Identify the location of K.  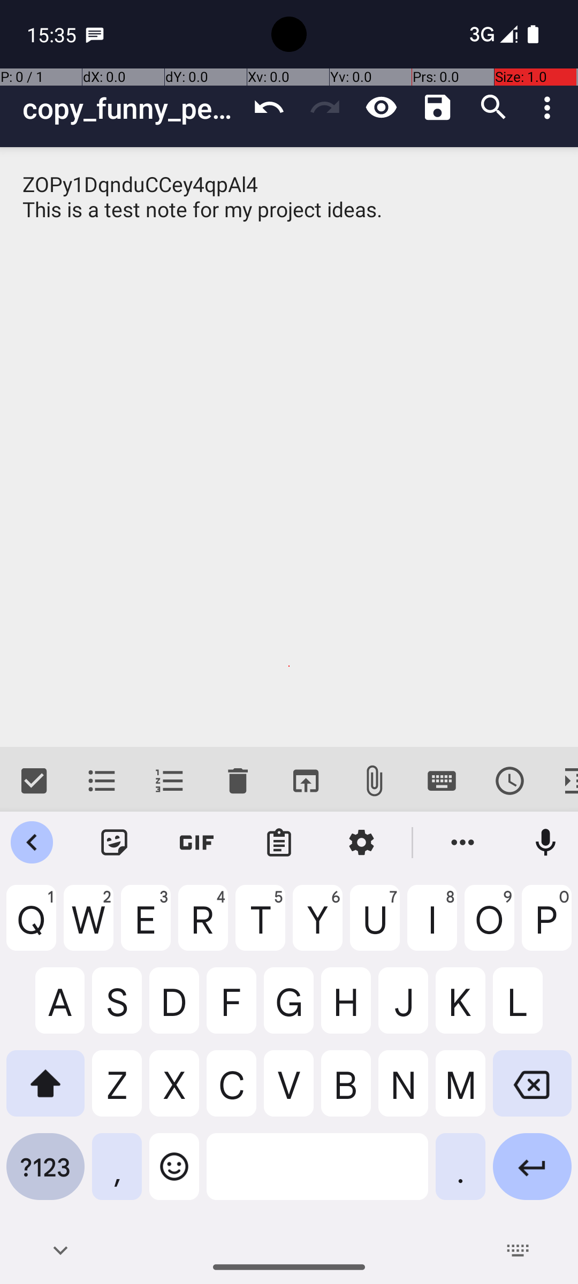
(460, 1009).